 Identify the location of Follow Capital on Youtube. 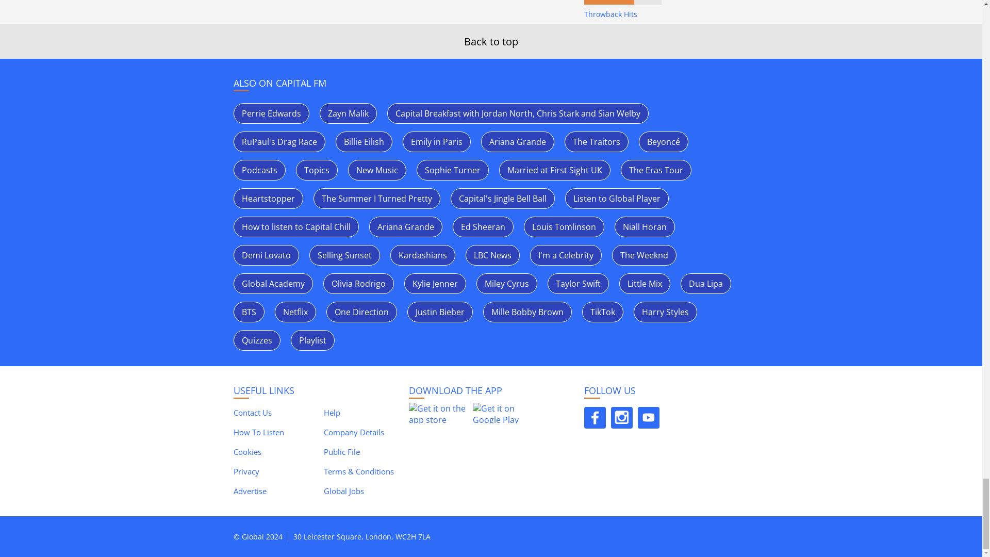
(648, 418).